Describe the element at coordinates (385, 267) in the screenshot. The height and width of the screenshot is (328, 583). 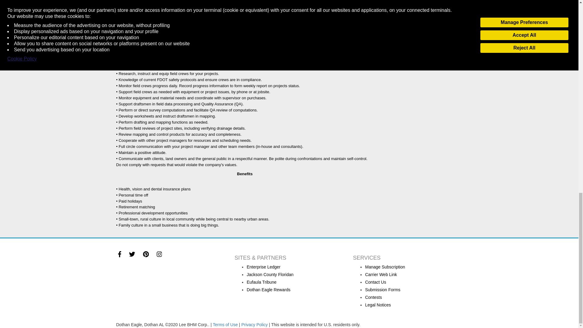
I see `Manage Subscription` at that location.